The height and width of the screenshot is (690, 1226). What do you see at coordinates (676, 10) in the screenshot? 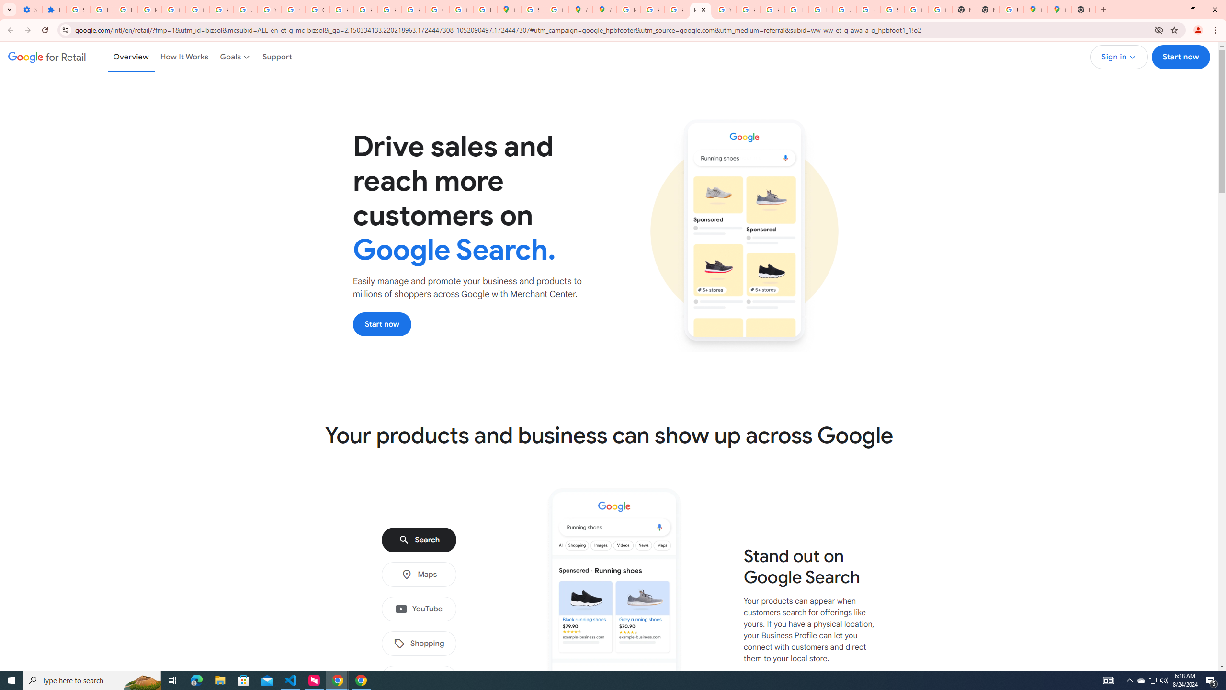
I see `Privacy Help Center - Policies Help` at bounding box center [676, 10].